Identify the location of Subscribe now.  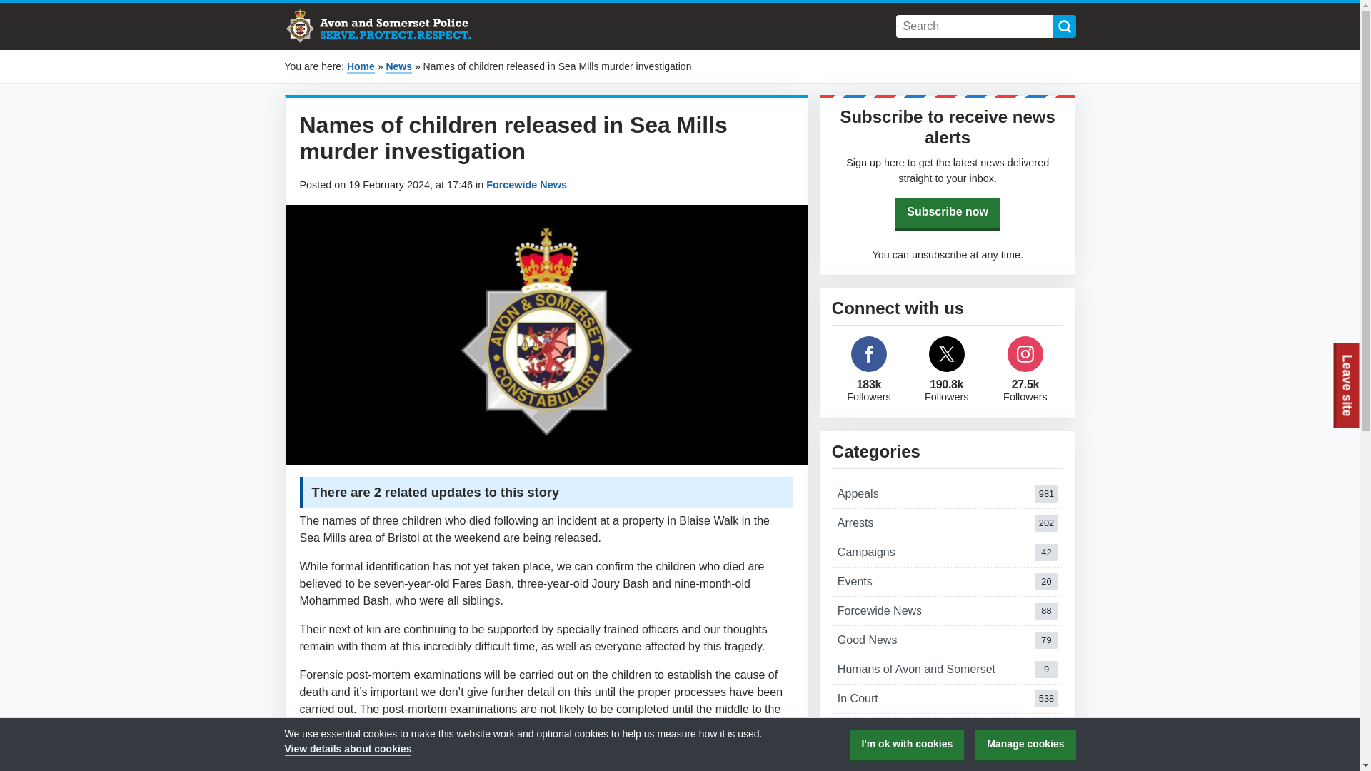
(948, 523).